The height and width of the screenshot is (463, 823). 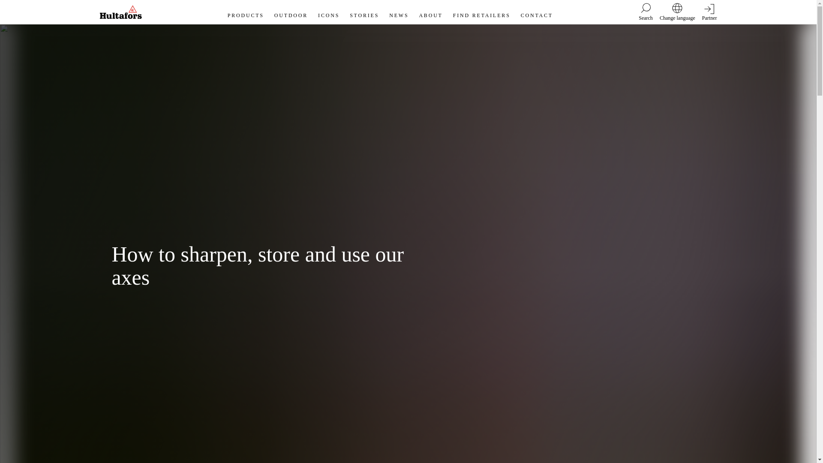 What do you see at coordinates (246, 12) in the screenshot?
I see `PRODUCTS` at bounding box center [246, 12].